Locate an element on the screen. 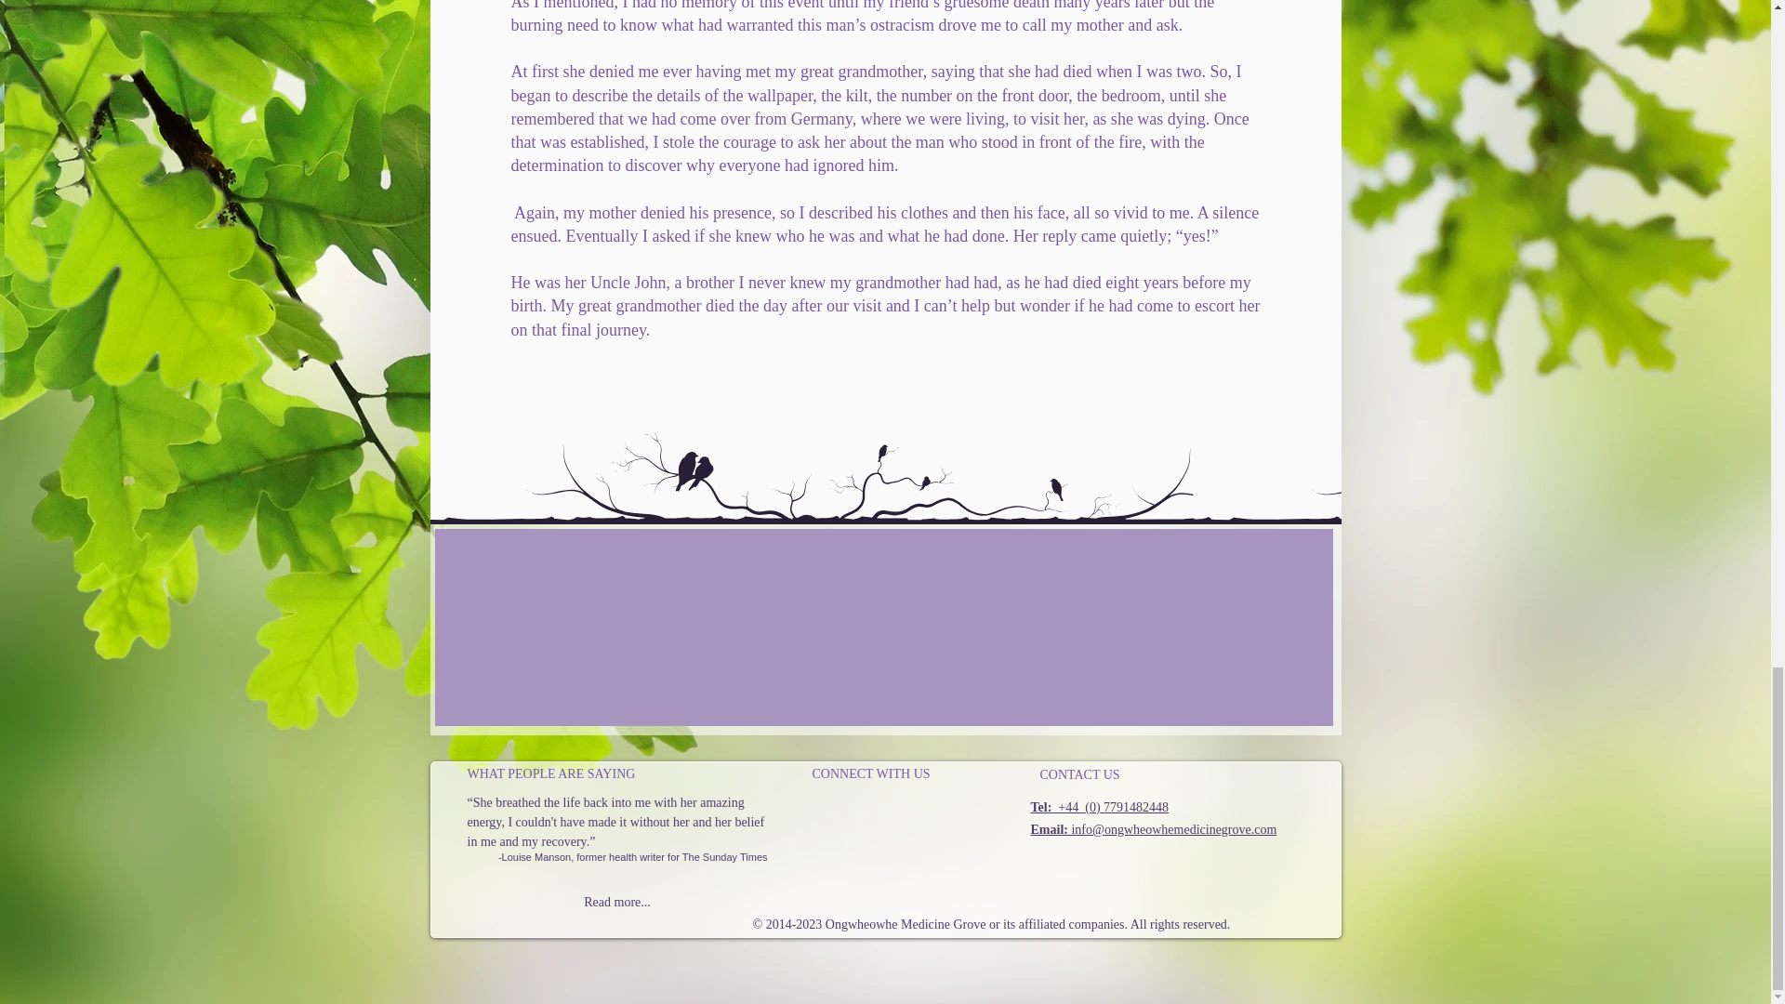 This screenshot has height=1004, width=1785. Read more... is located at coordinates (616, 902).